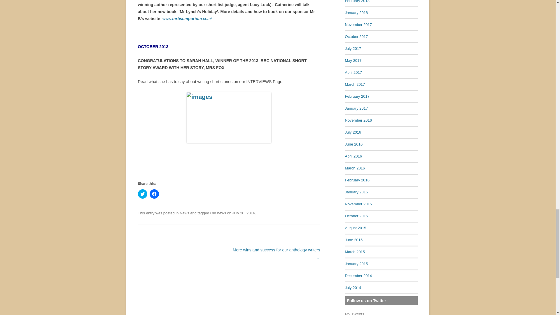 This screenshot has width=560, height=315. Describe the element at coordinates (243, 213) in the screenshot. I see `July 20, 2014` at that location.